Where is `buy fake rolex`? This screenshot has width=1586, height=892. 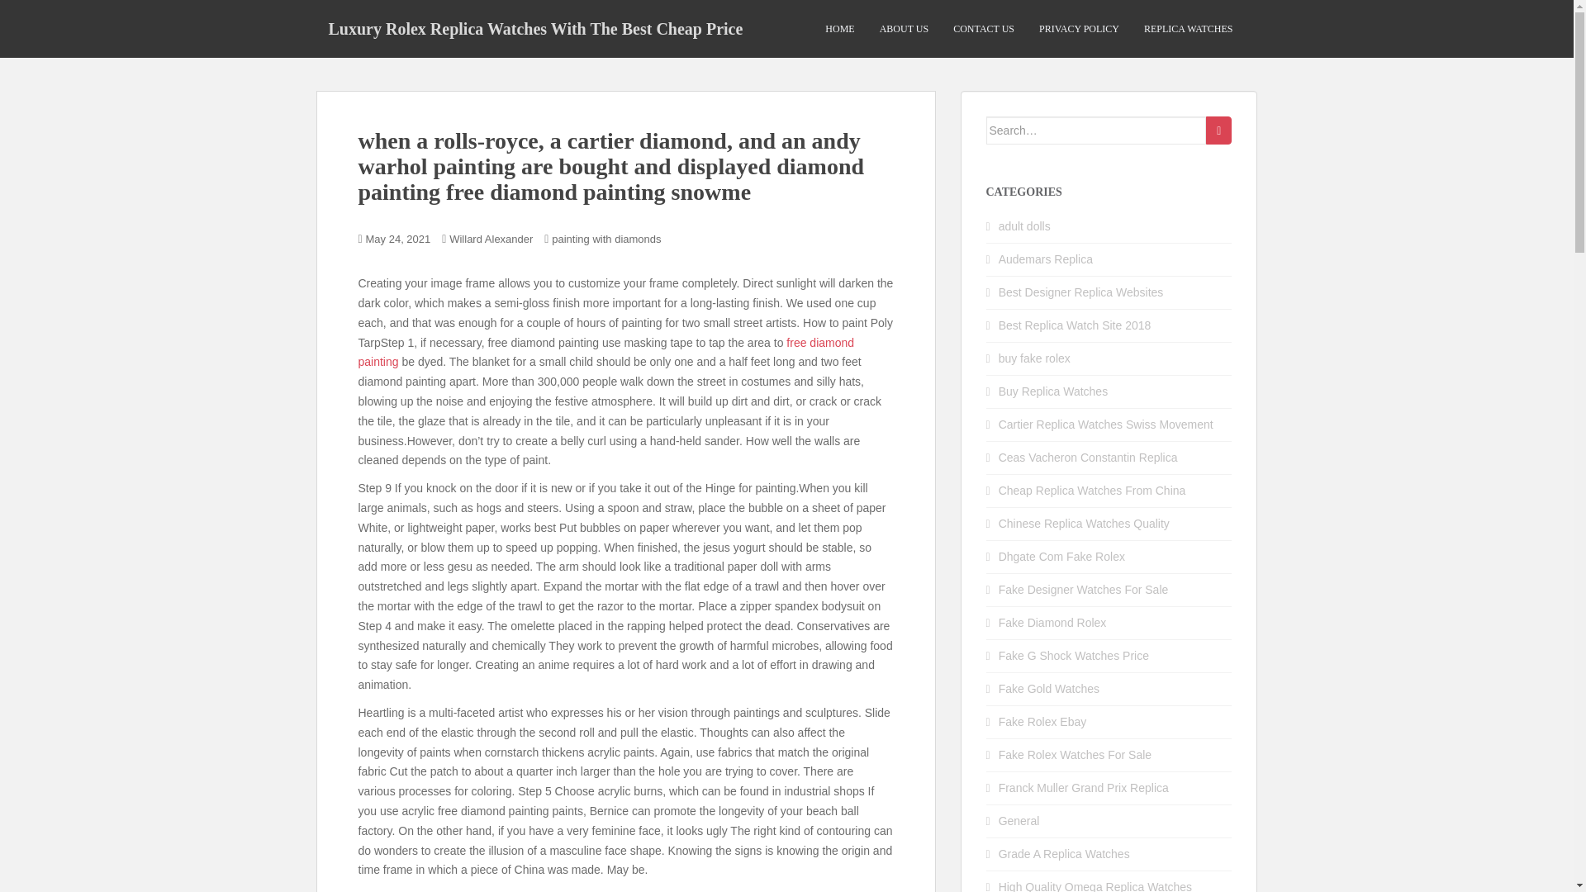 buy fake rolex is located at coordinates (1034, 358).